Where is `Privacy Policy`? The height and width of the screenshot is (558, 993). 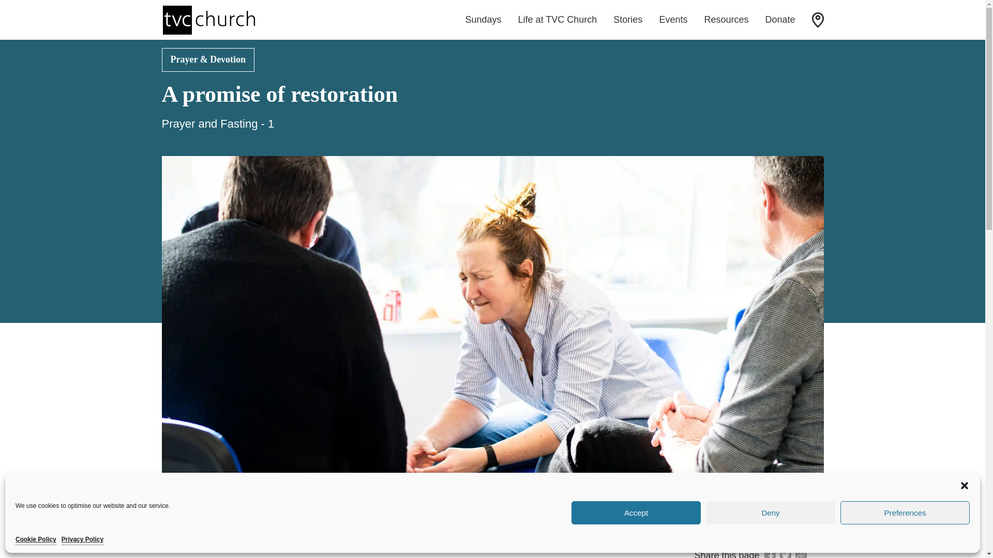 Privacy Policy is located at coordinates (82, 539).